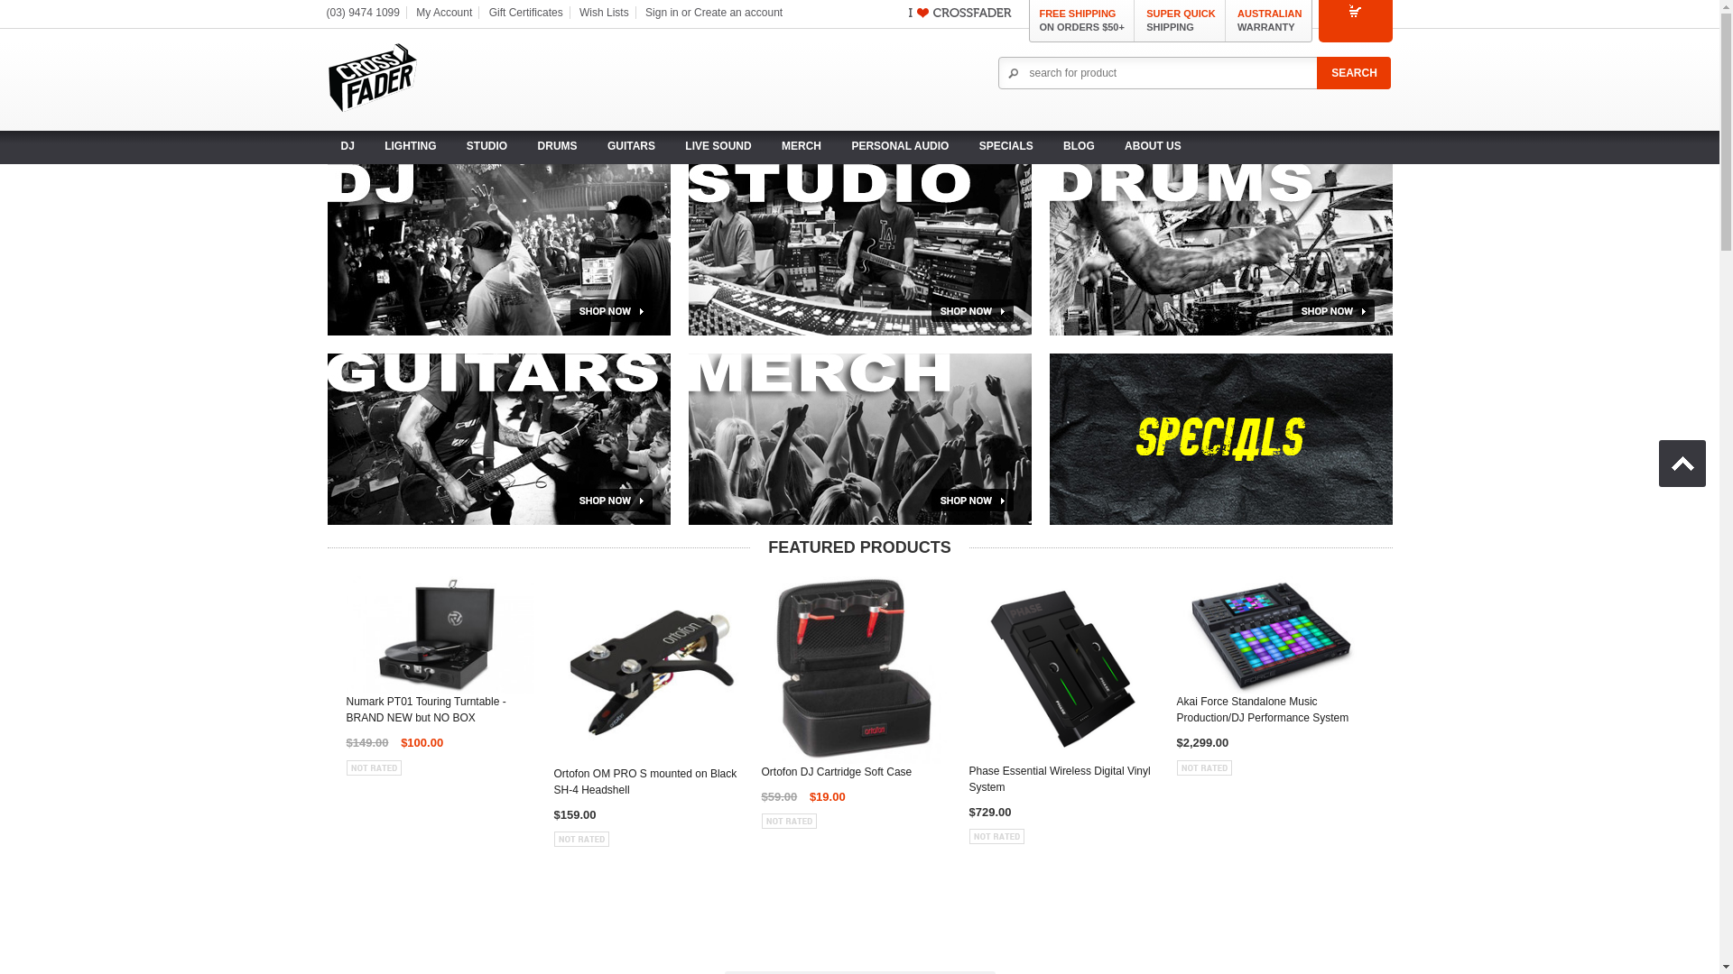 The width and height of the screenshot is (1733, 974). Describe the element at coordinates (1154, 146) in the screenshot. I see `ABOUT US` at that location.